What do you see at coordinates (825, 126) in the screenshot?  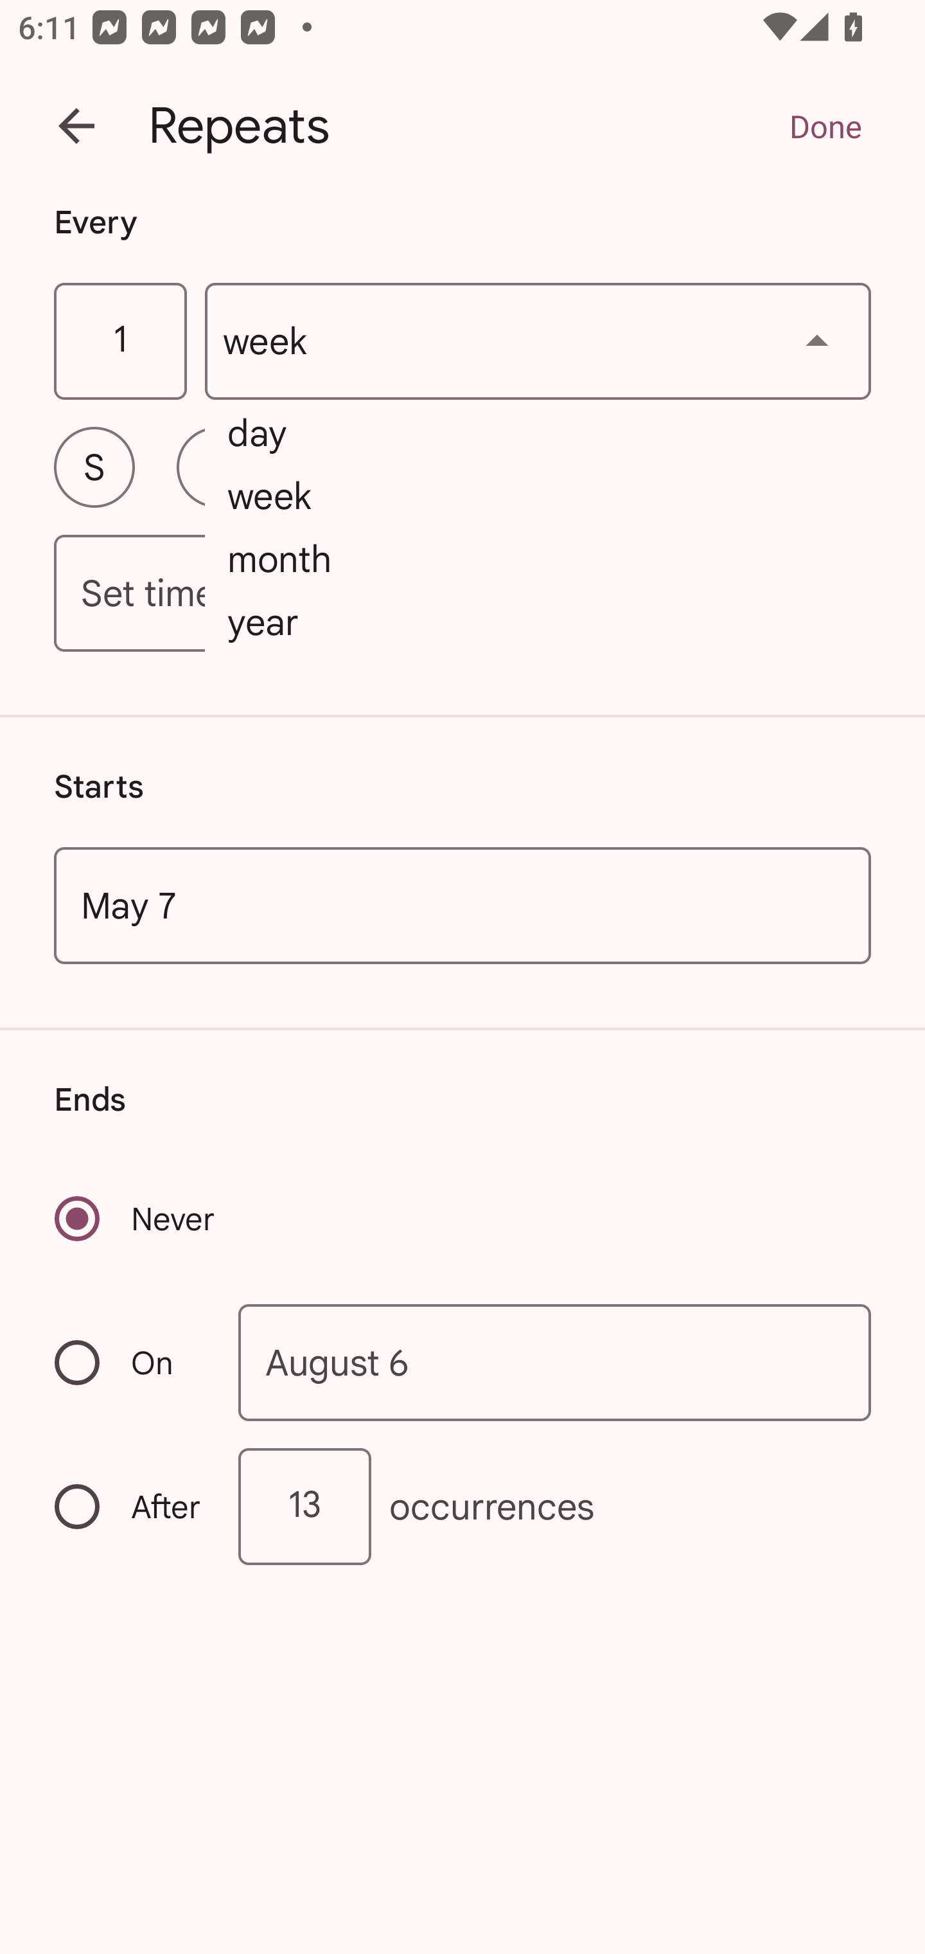 I see `Done` at bounding box center [825, 126].